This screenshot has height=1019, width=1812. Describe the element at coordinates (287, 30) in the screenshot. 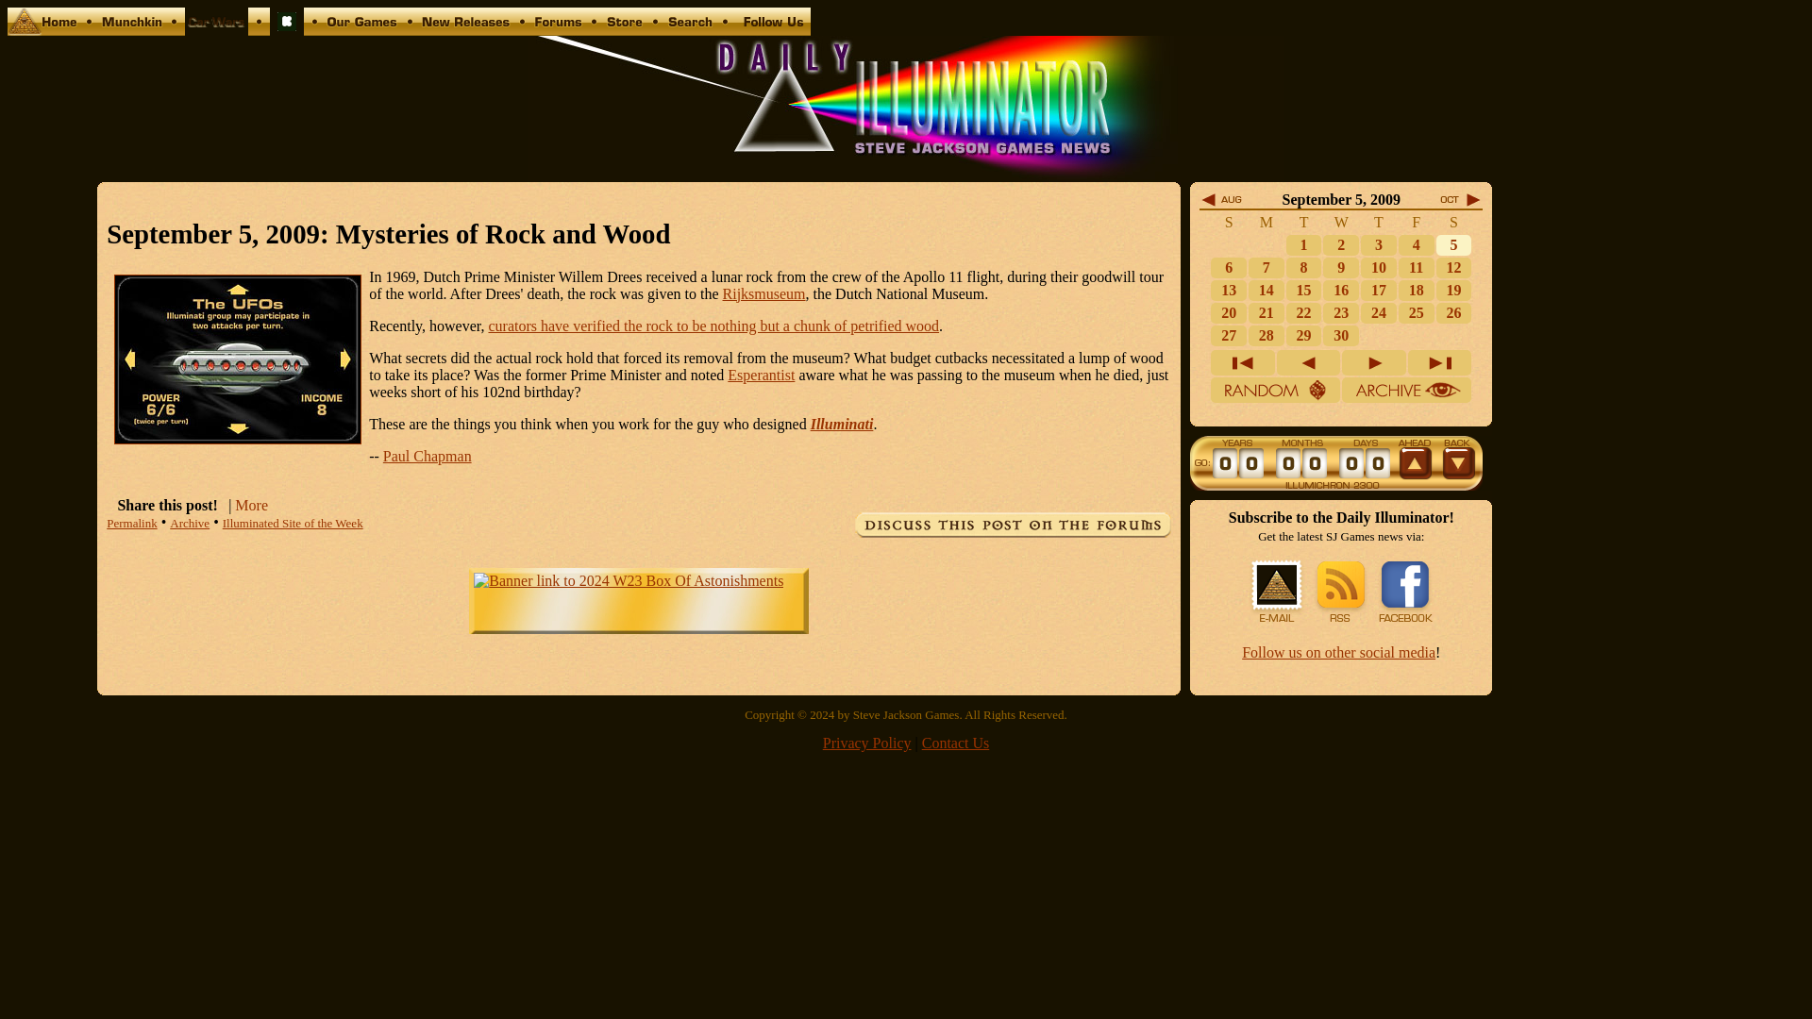

I see `Hexagram 13 - An Old School Zine for The Fantasy Trip RPG` at that location.